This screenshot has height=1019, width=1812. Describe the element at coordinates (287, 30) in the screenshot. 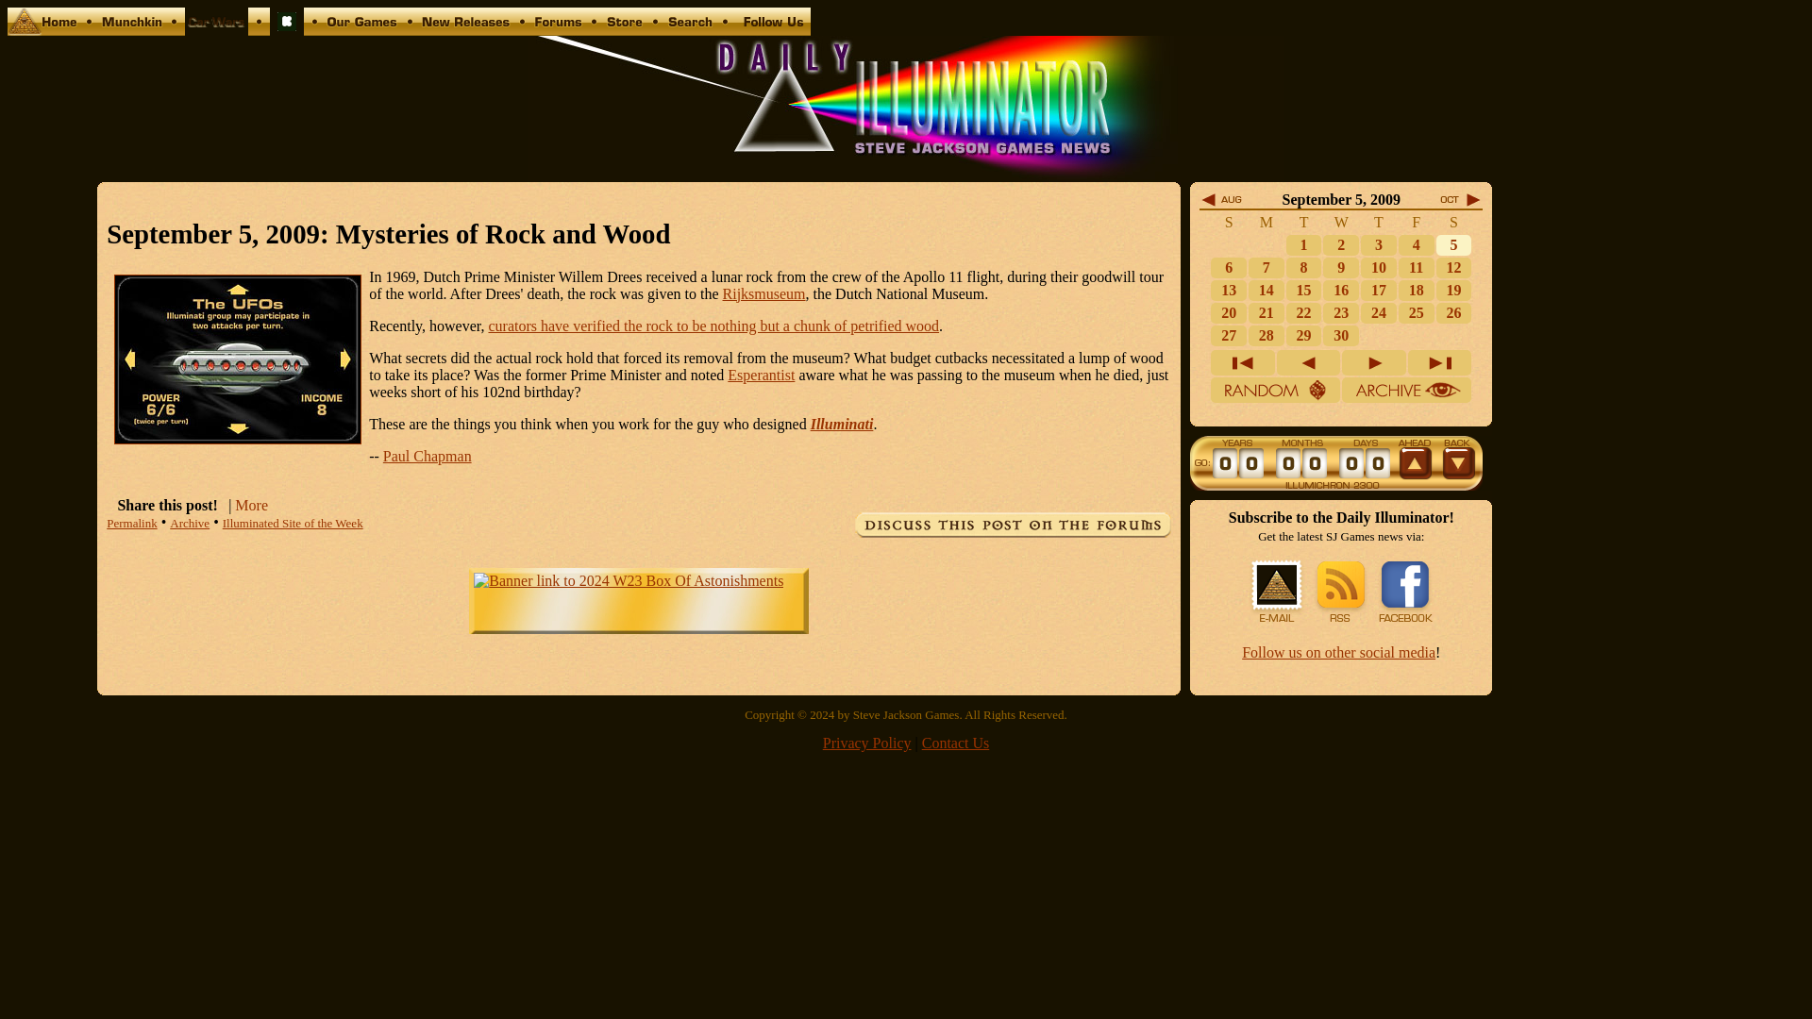

I see `Hexagram 13 - An Old School Zine for The Fantasy Trip RPG` at that location.